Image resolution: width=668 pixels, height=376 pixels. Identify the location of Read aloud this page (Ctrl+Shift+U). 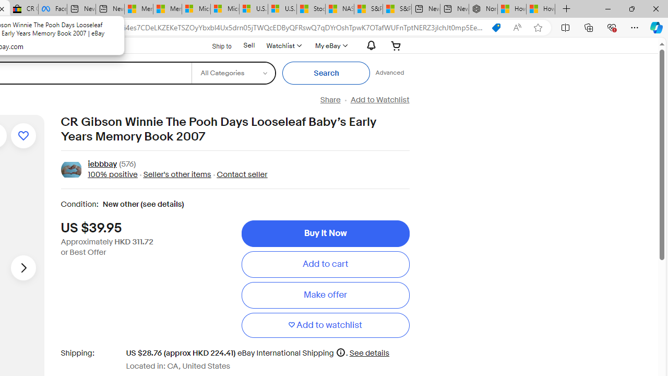
(517, 28).